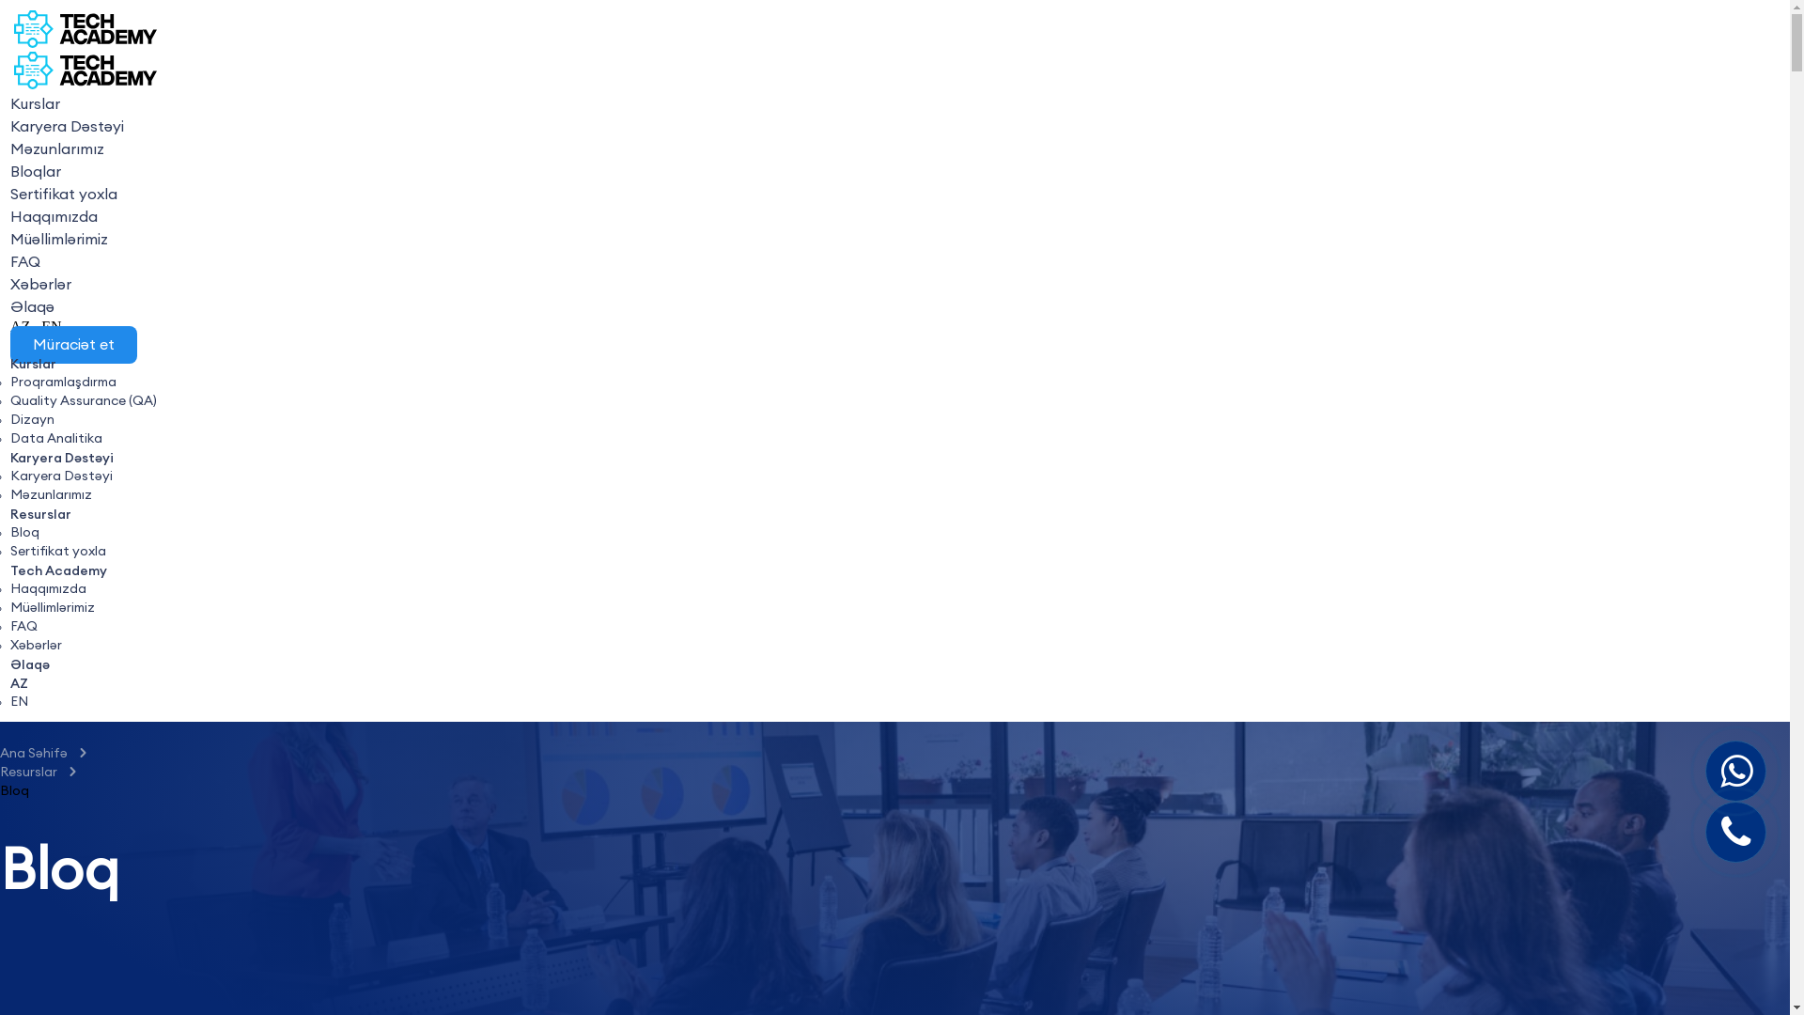  Describe the element at coordinates (32, 420) in the screenshot. I see `Dizayn` at that location.